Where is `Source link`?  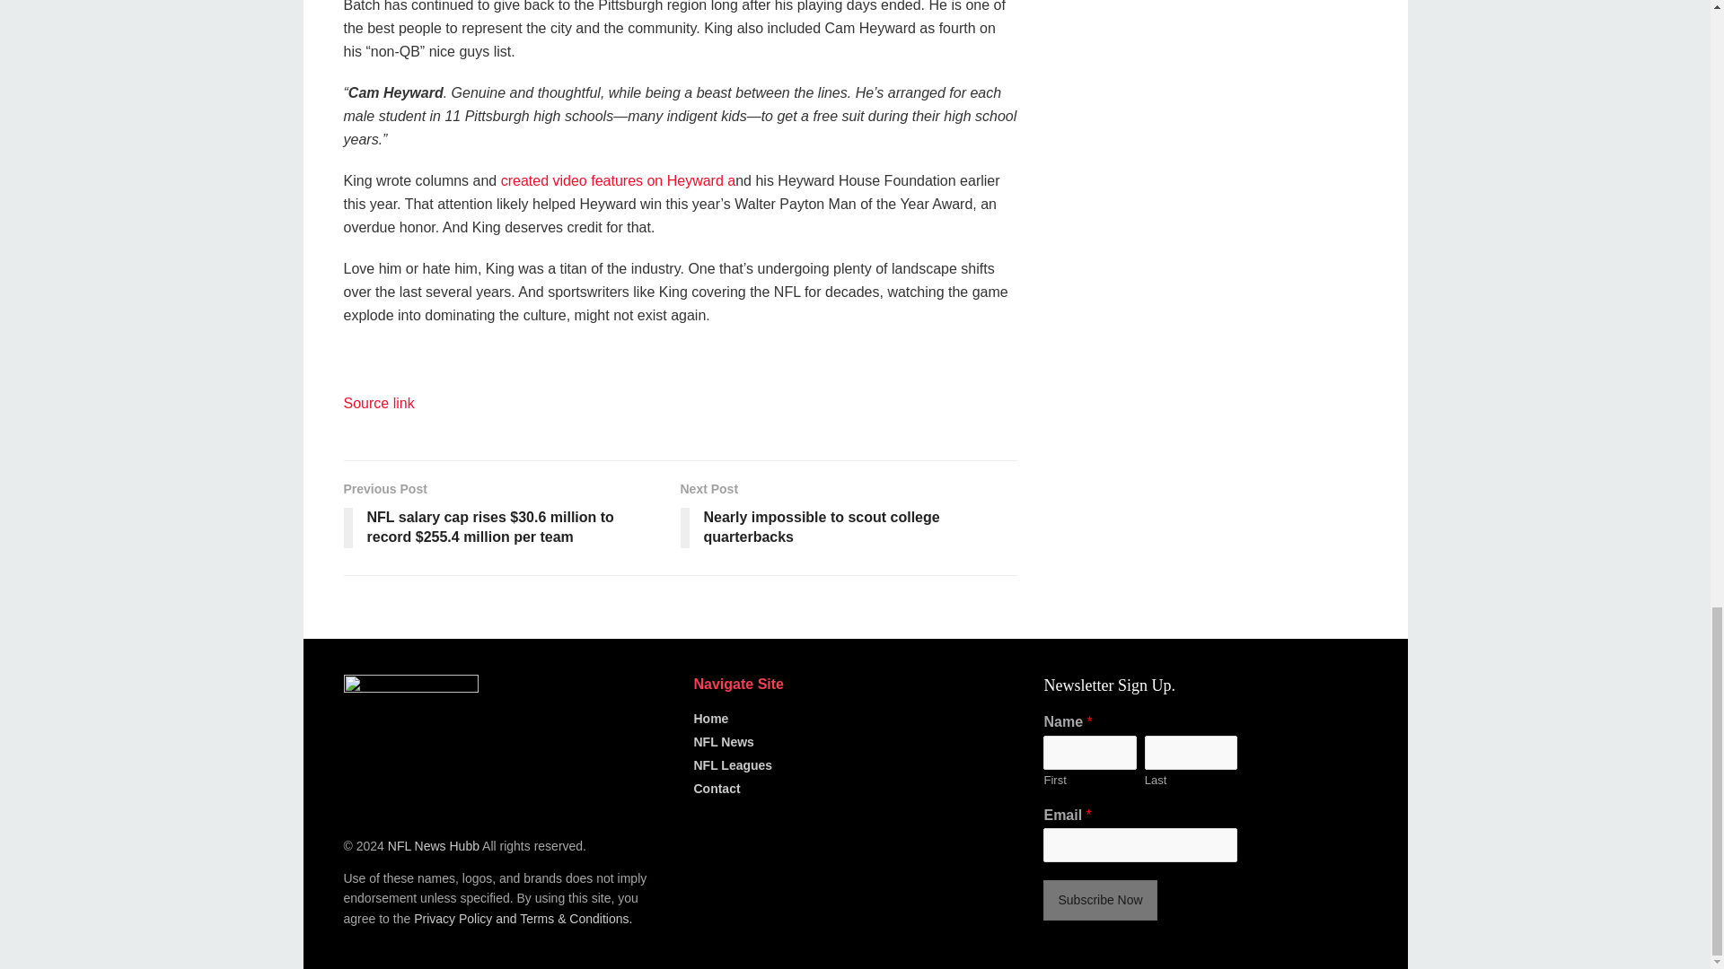
Source link is located at coordinates (378, 402).